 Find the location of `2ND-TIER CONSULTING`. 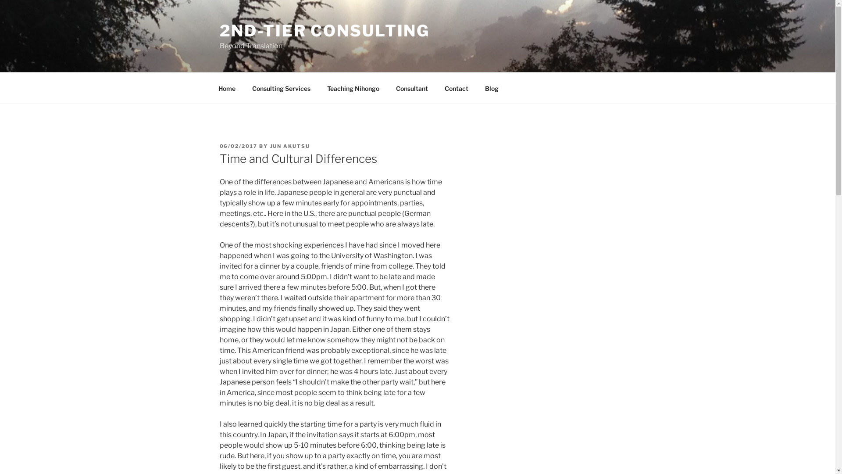

2ND-TIER CONSULTING is located at coordinates (325, 31).